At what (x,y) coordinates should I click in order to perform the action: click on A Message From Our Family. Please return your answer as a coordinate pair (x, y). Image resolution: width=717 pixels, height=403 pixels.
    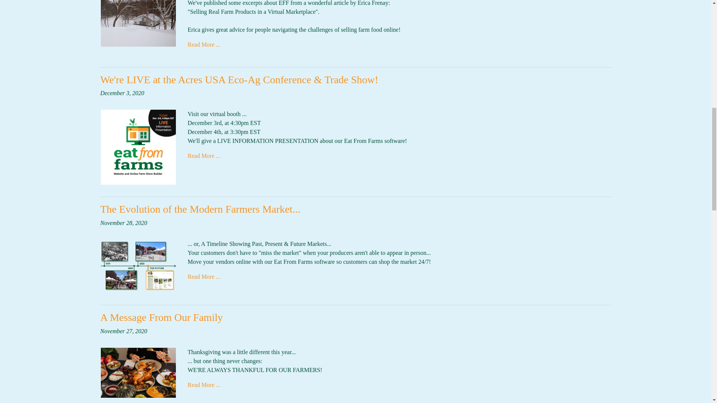
    Looking at the image, I should click on (161, 317).